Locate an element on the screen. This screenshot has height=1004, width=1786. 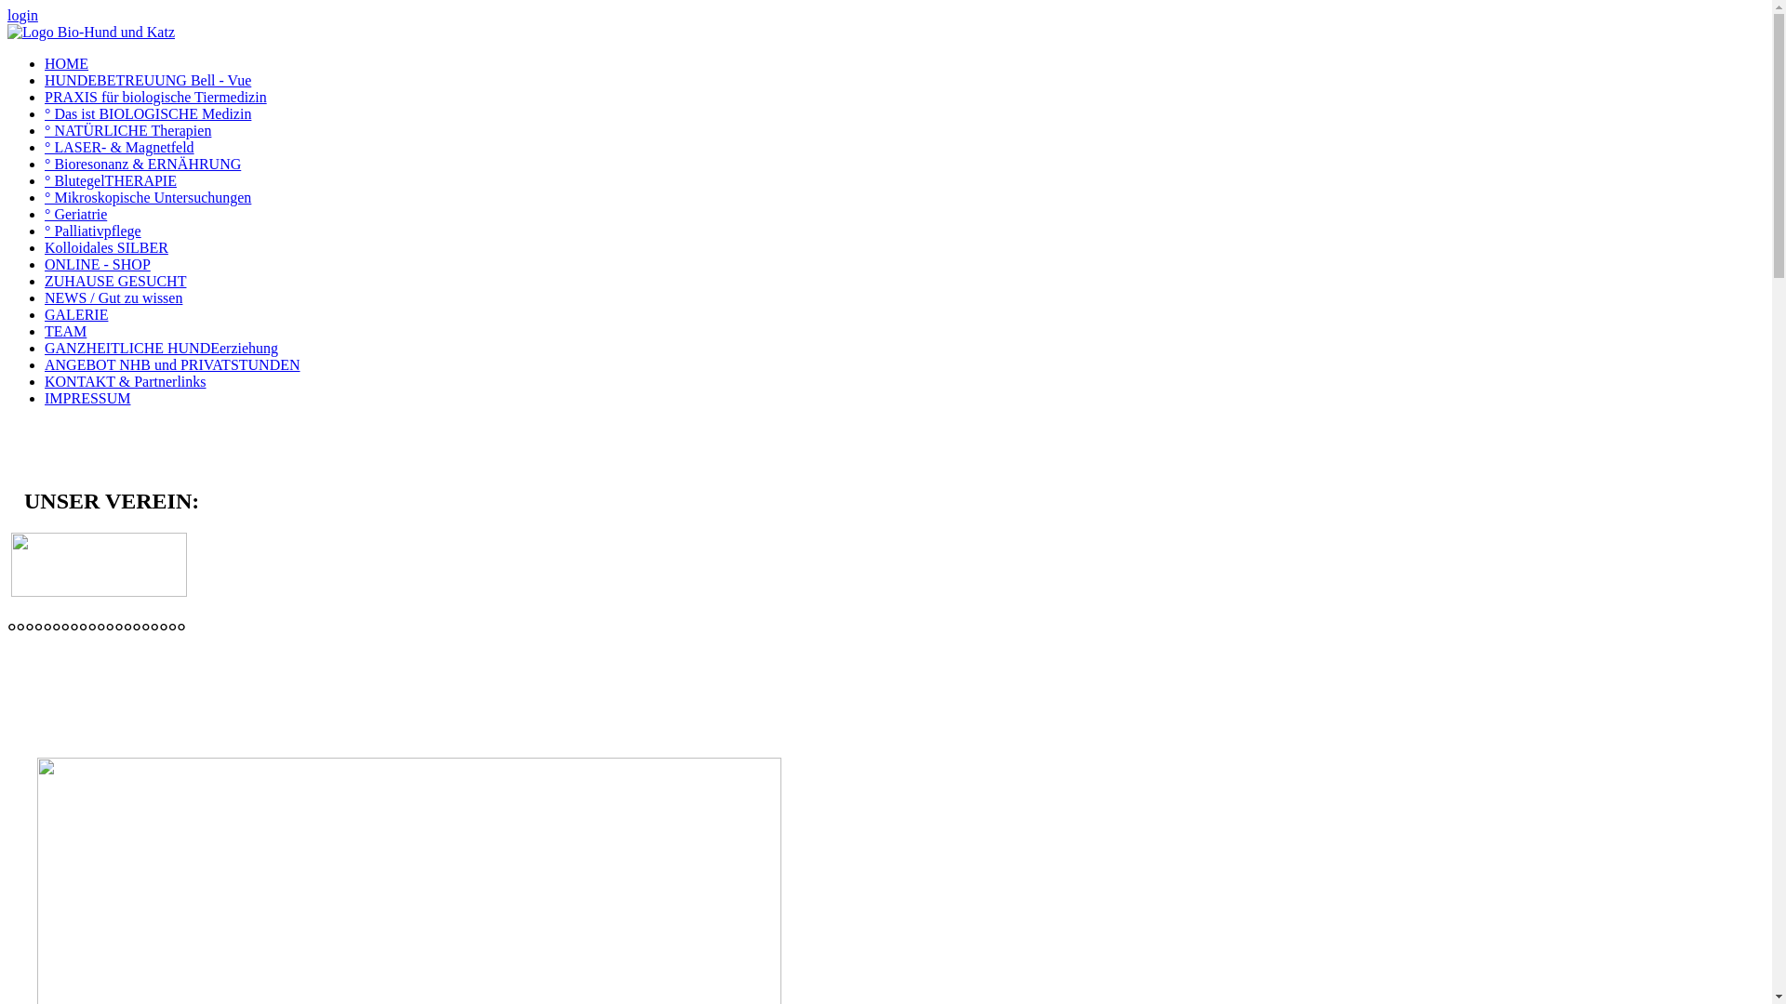
login is located at coordinates (22, 15).